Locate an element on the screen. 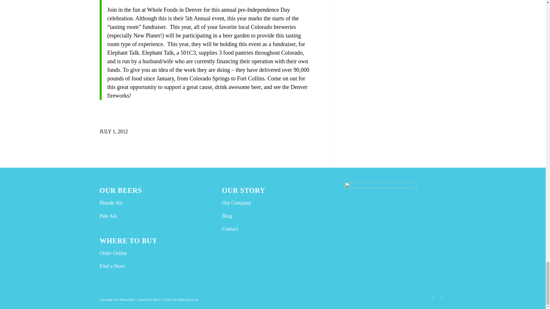 The width and height of the screenshot is (550, 309). Facebook is located at coordinates (442, 297).